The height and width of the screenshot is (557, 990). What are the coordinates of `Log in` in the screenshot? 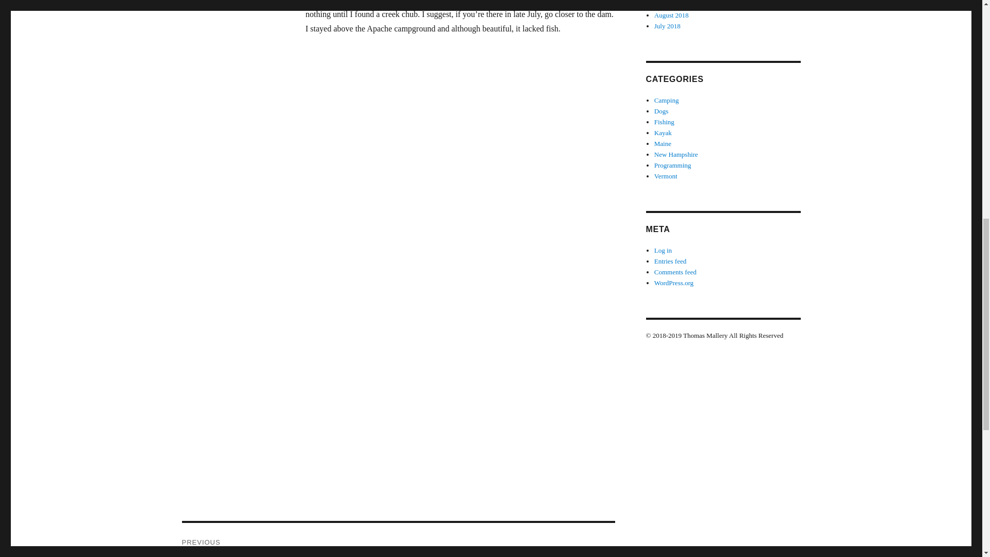 It's located at (670, 261).